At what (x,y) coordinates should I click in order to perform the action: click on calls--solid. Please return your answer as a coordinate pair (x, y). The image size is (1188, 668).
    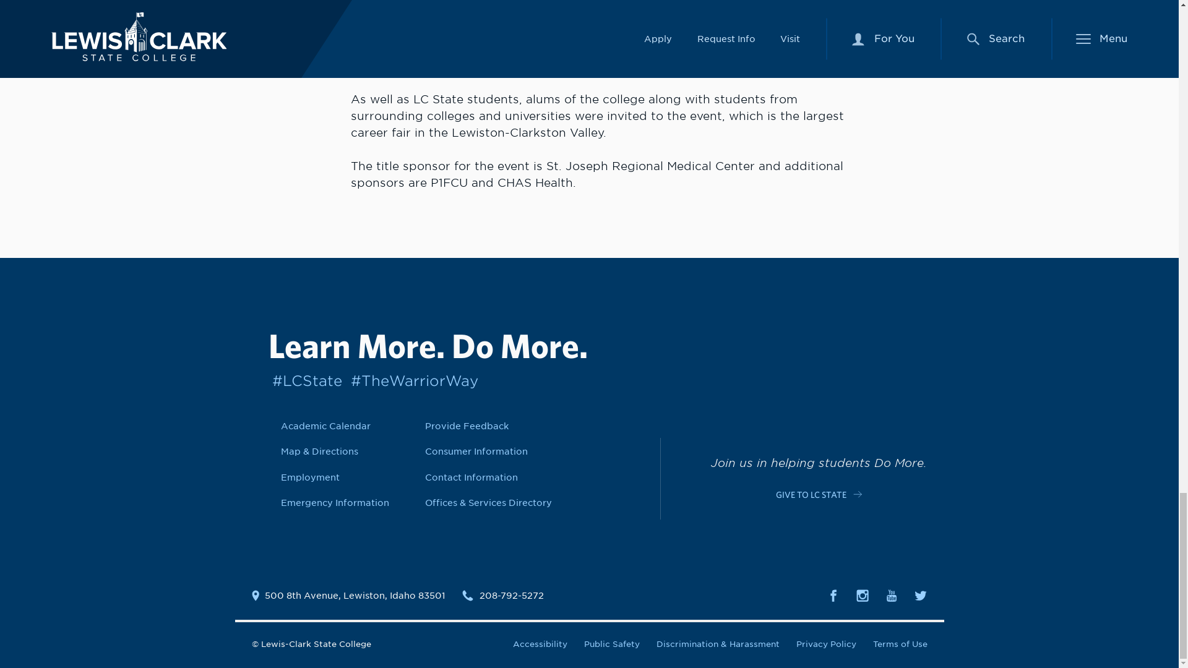
    Looking at the image, I should click on (467, 595).